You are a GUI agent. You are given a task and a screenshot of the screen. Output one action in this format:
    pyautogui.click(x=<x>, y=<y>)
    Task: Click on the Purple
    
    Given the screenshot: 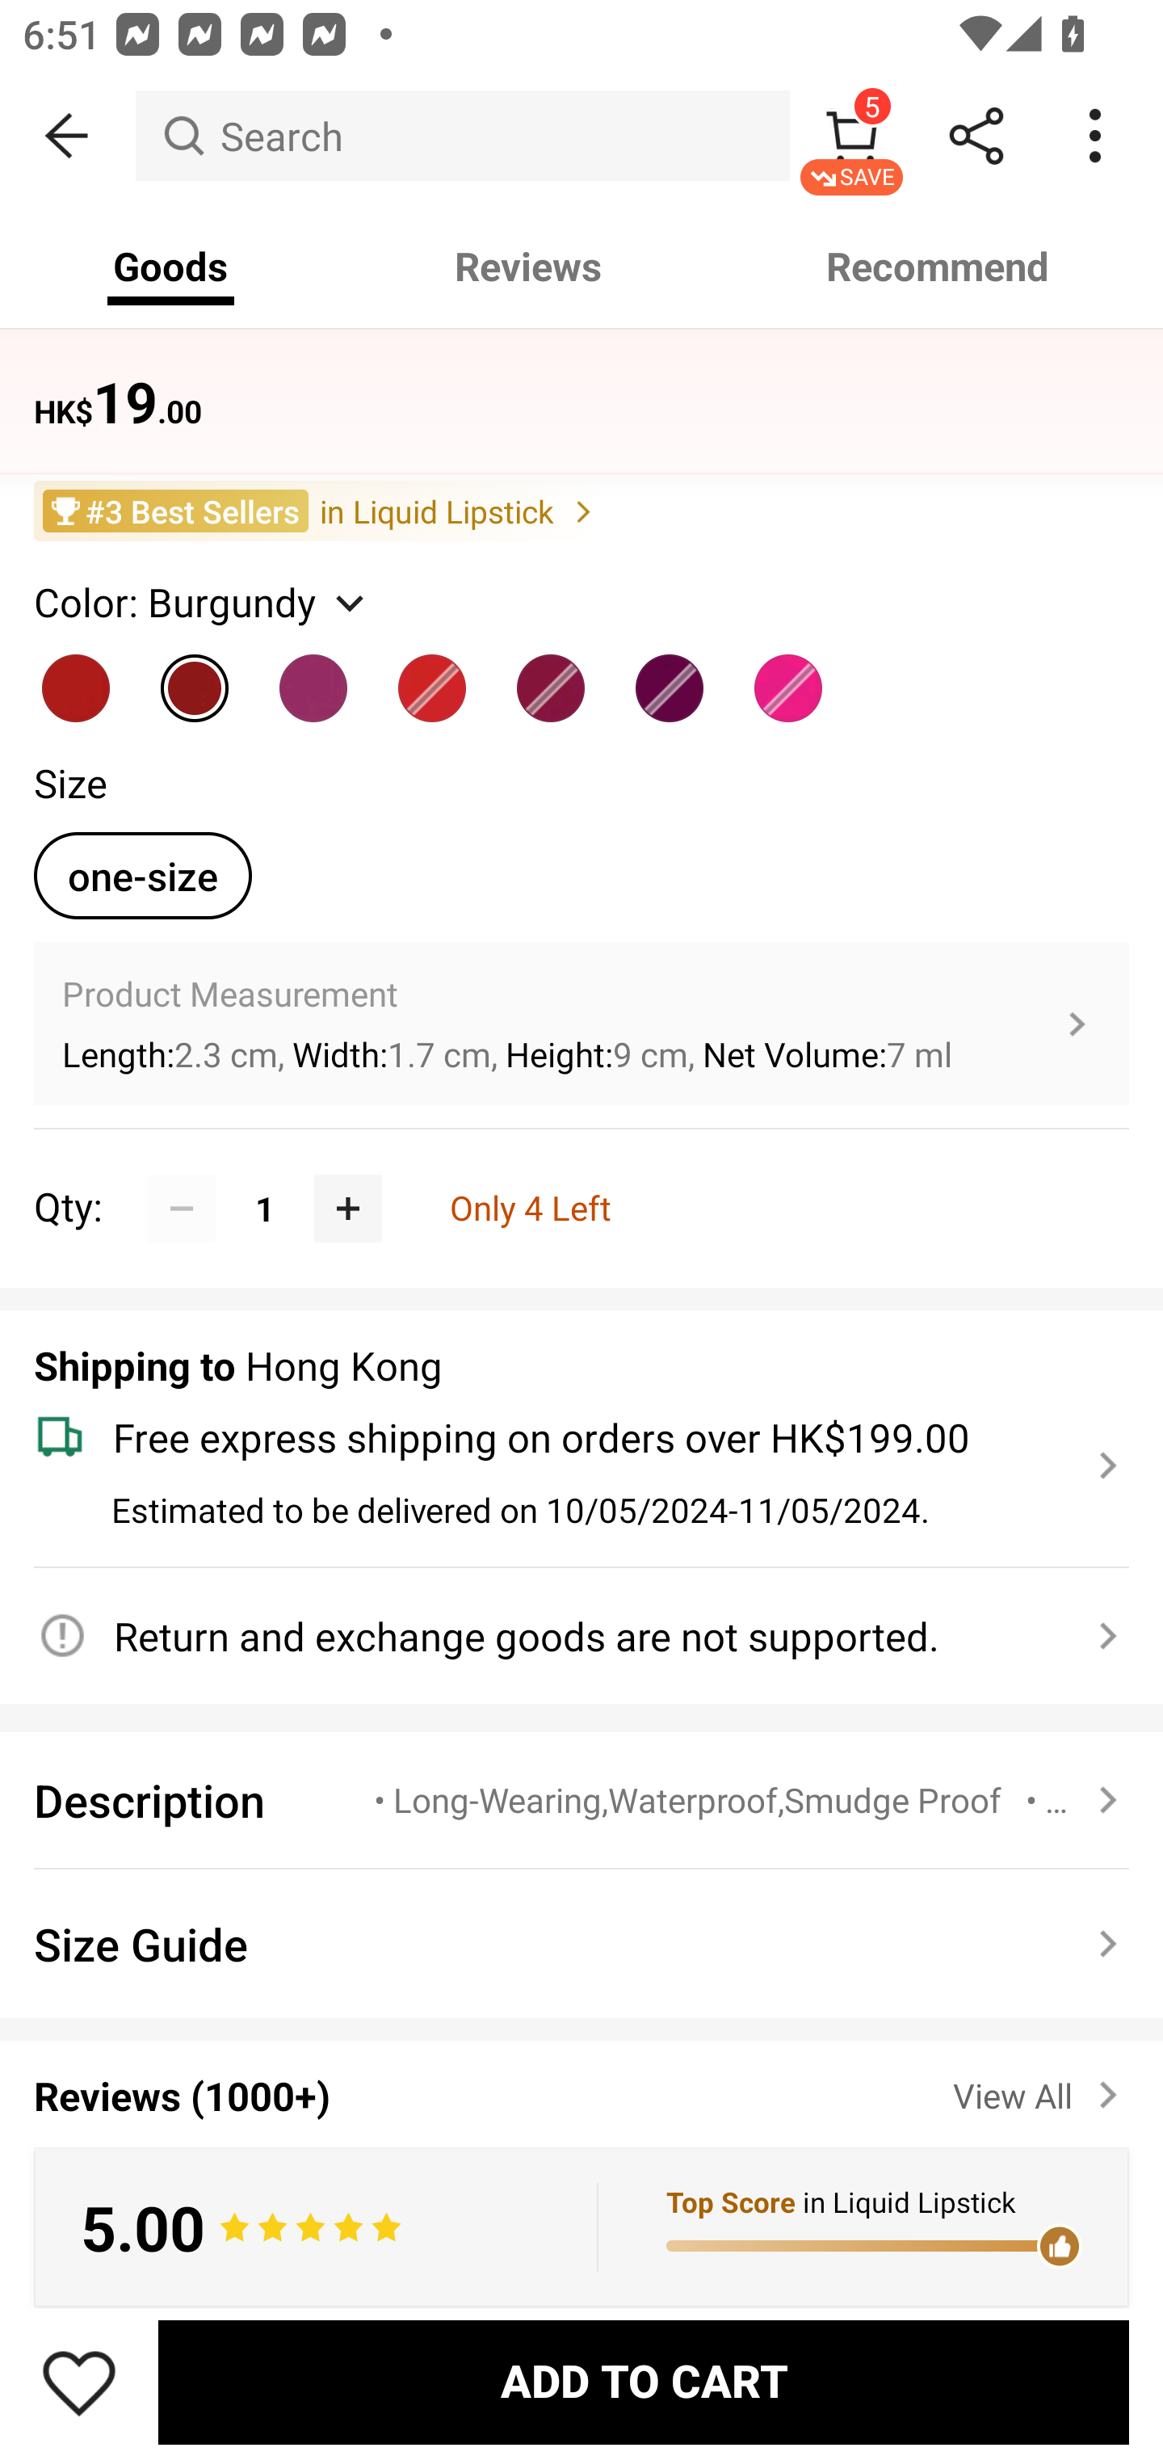 What is the action you would take?
    pyautogui.click(x=670, y=675)
    